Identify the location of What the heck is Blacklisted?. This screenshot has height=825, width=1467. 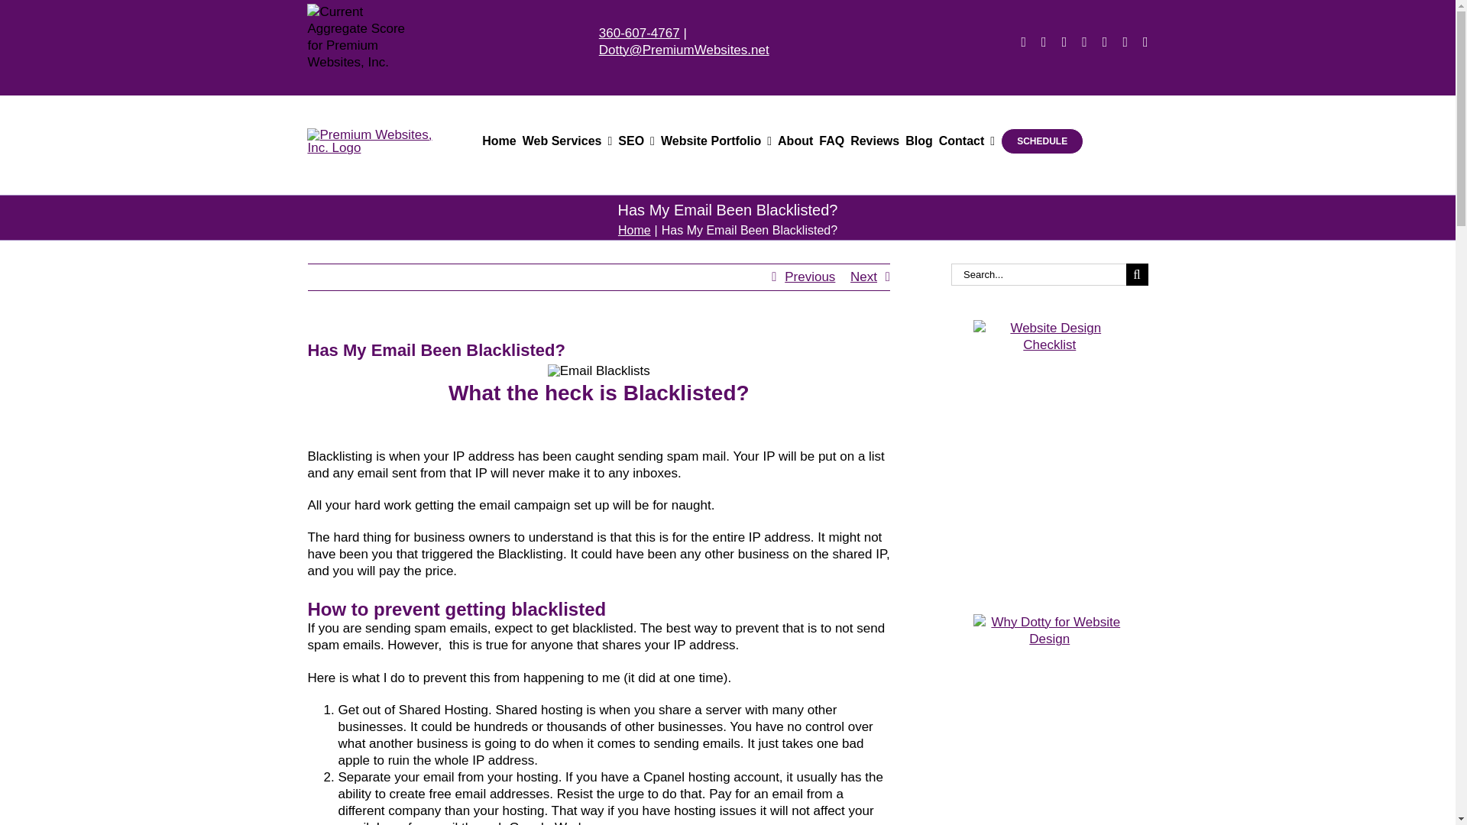
(598, 406).